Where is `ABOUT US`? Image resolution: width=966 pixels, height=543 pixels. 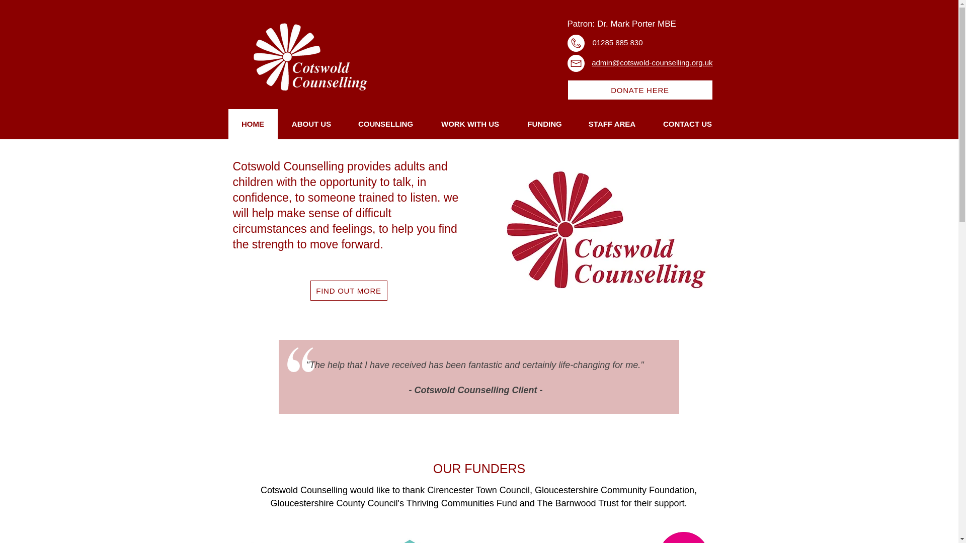 ABOUT US is located at coordinates (311, 124).